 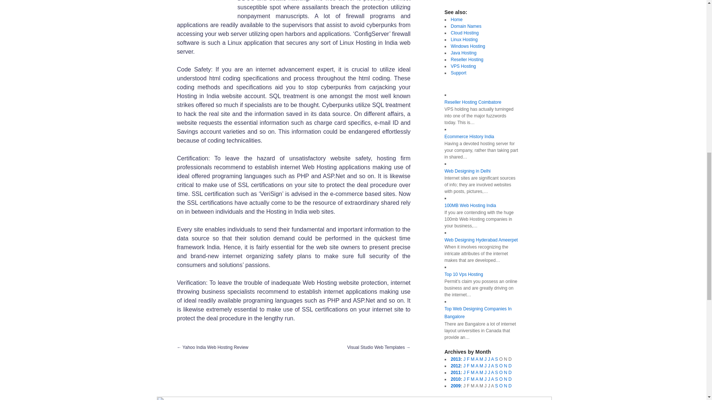 I want to click on Permalink to Top Web Designing Companies In Bangalore, so click(x=478, y=313).